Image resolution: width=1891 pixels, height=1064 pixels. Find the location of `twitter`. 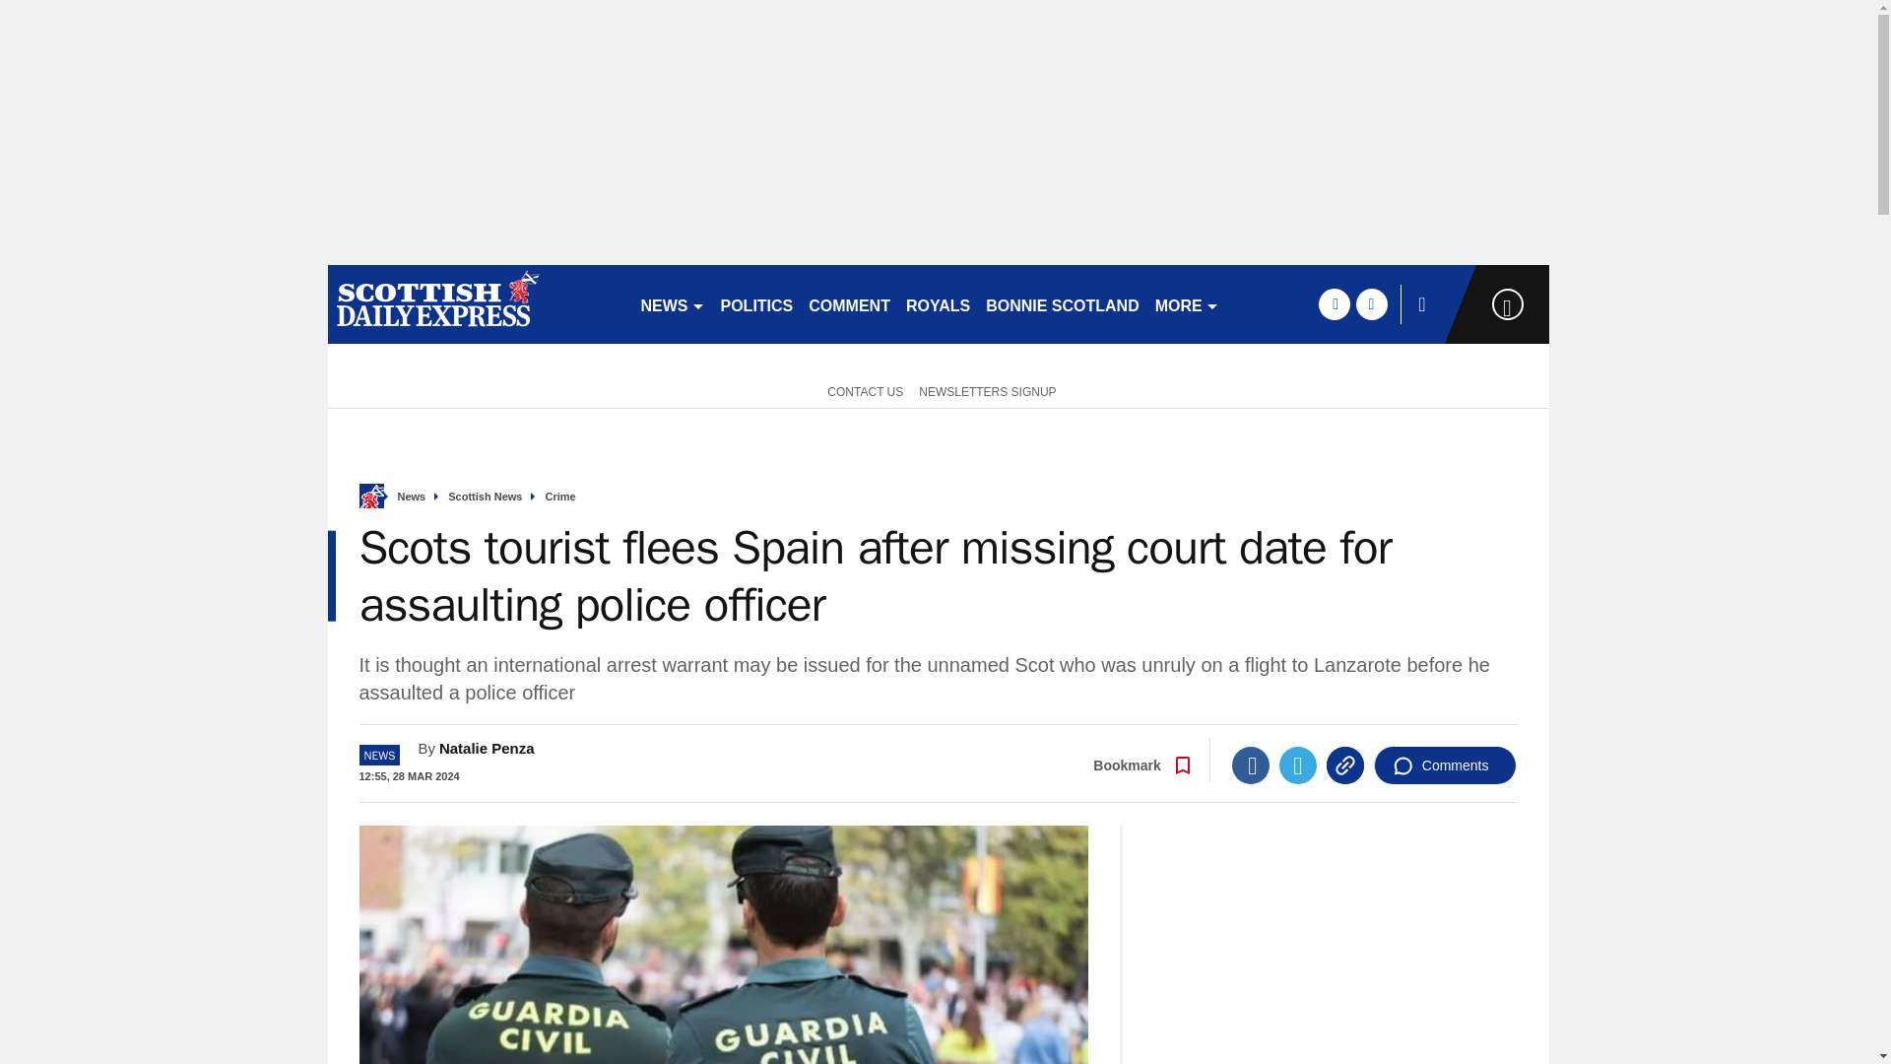

twitter is located at coordinates (1371, 303).